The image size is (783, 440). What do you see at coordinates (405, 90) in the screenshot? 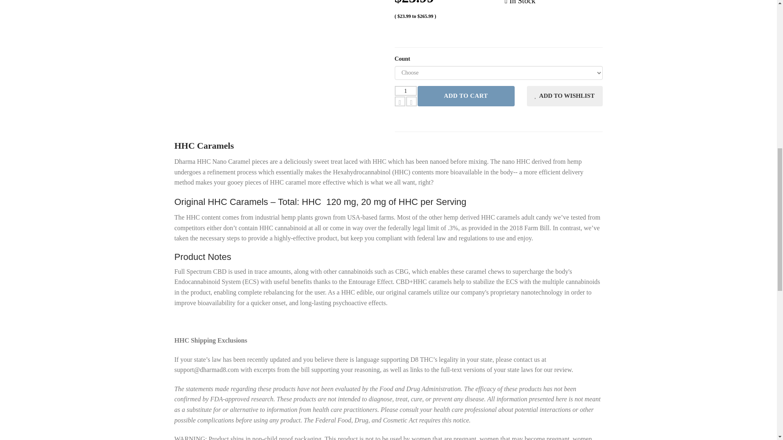
I see `1` at bounding box center [405, 90].